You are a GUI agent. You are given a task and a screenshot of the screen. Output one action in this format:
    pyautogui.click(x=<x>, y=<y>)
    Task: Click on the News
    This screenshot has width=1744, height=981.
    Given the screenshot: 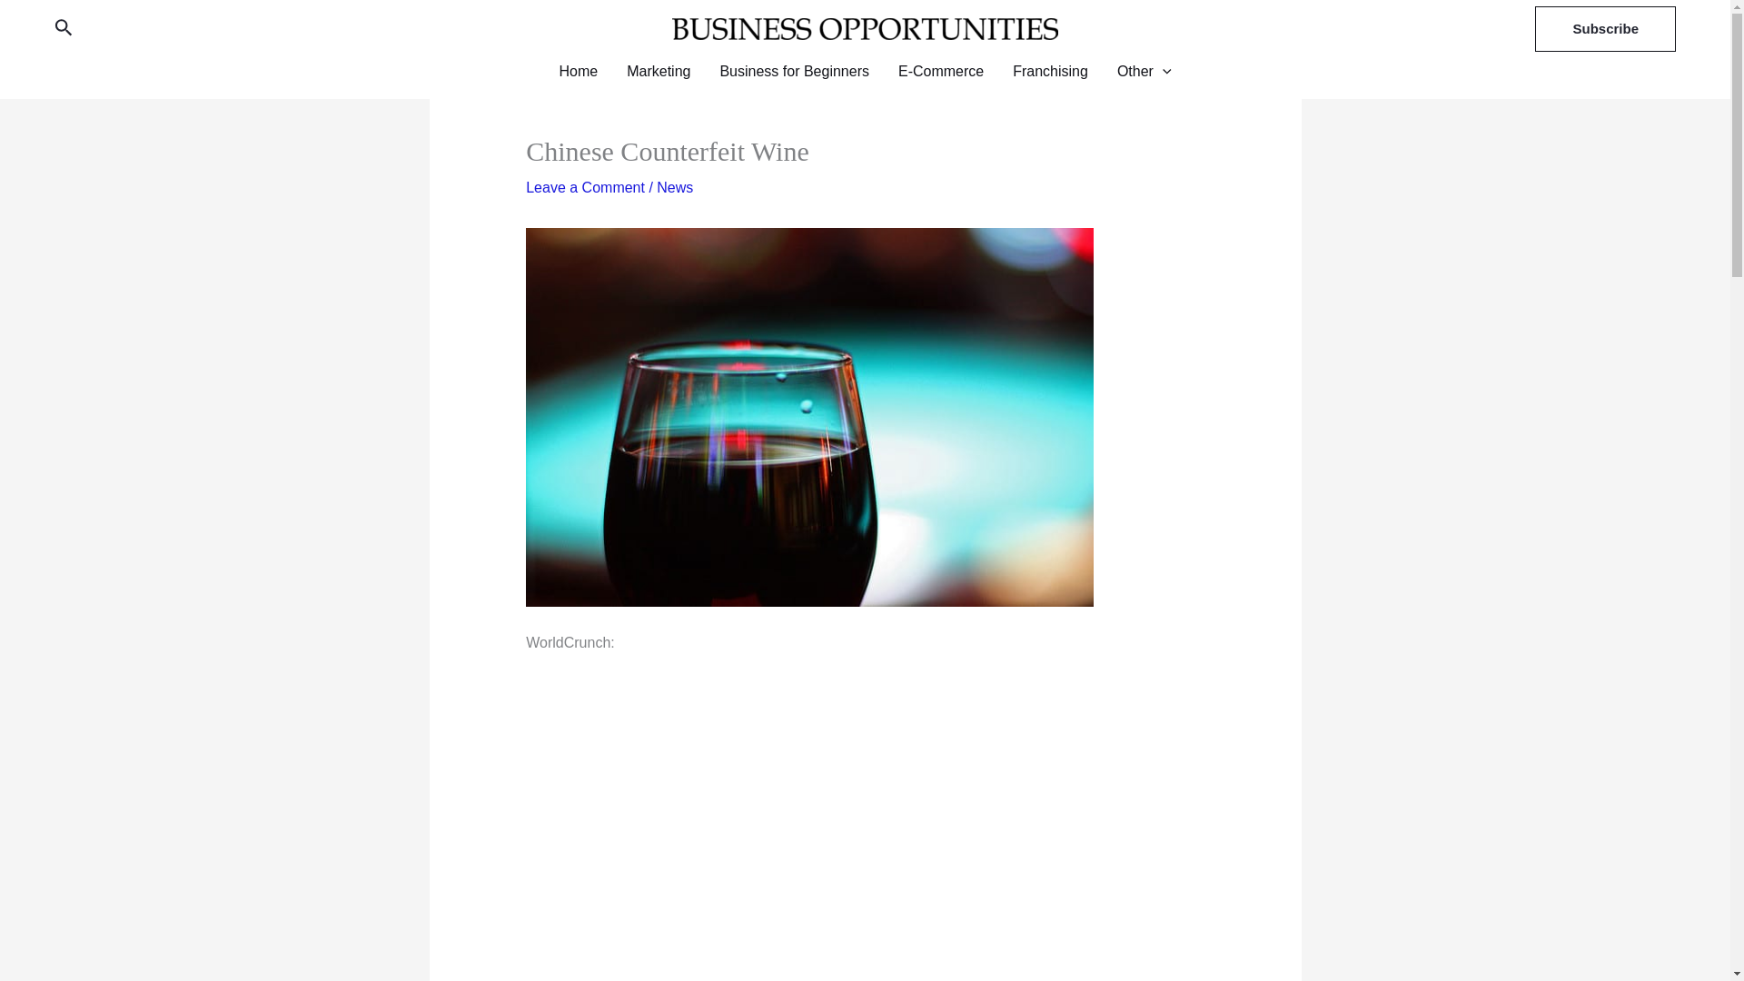 What is the action you would take?
    pyautogui.click(x=674, y=187)
    